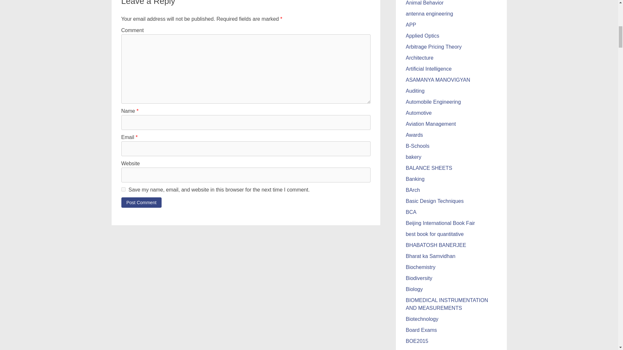 The width and height of the screenshot is (623, 350). What do you see at coordinates (428, 69) in the screenshot?
I see `Artificial Intelligence` at bounding box center [428, 69].